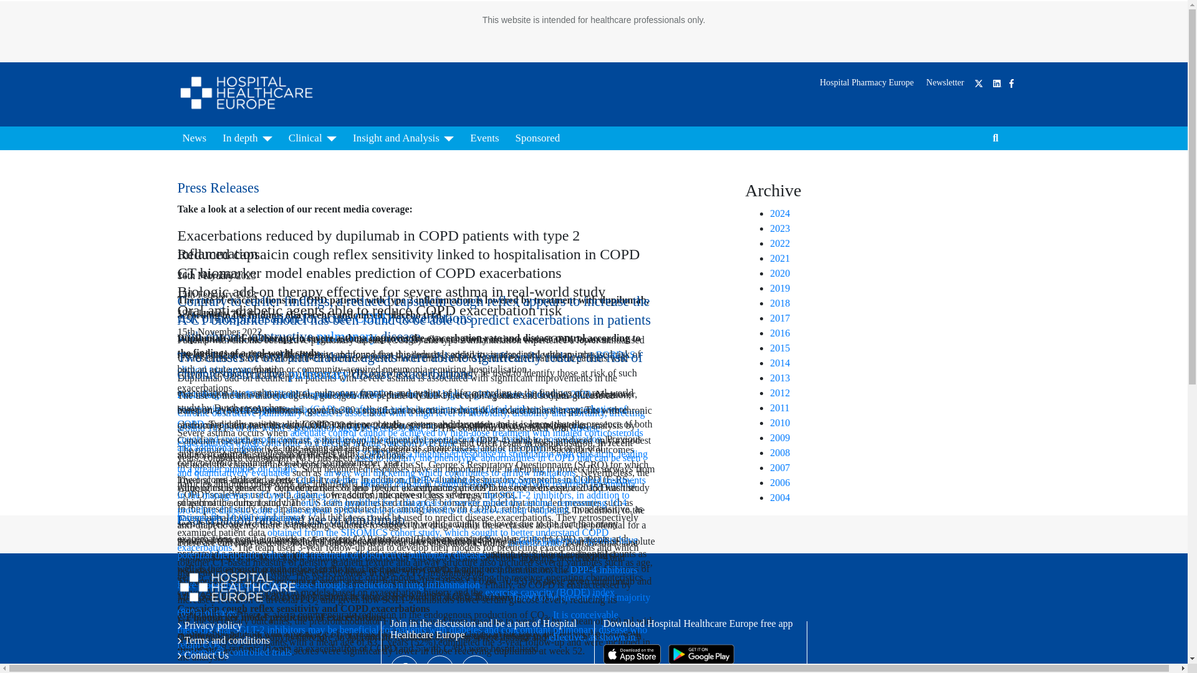 Image resolution: width=1197 pixels, height=673 pixels. What do you see at coordinates (312, 138) in the screenshot?
I see `Clinical` at bounding box center [312, 138].